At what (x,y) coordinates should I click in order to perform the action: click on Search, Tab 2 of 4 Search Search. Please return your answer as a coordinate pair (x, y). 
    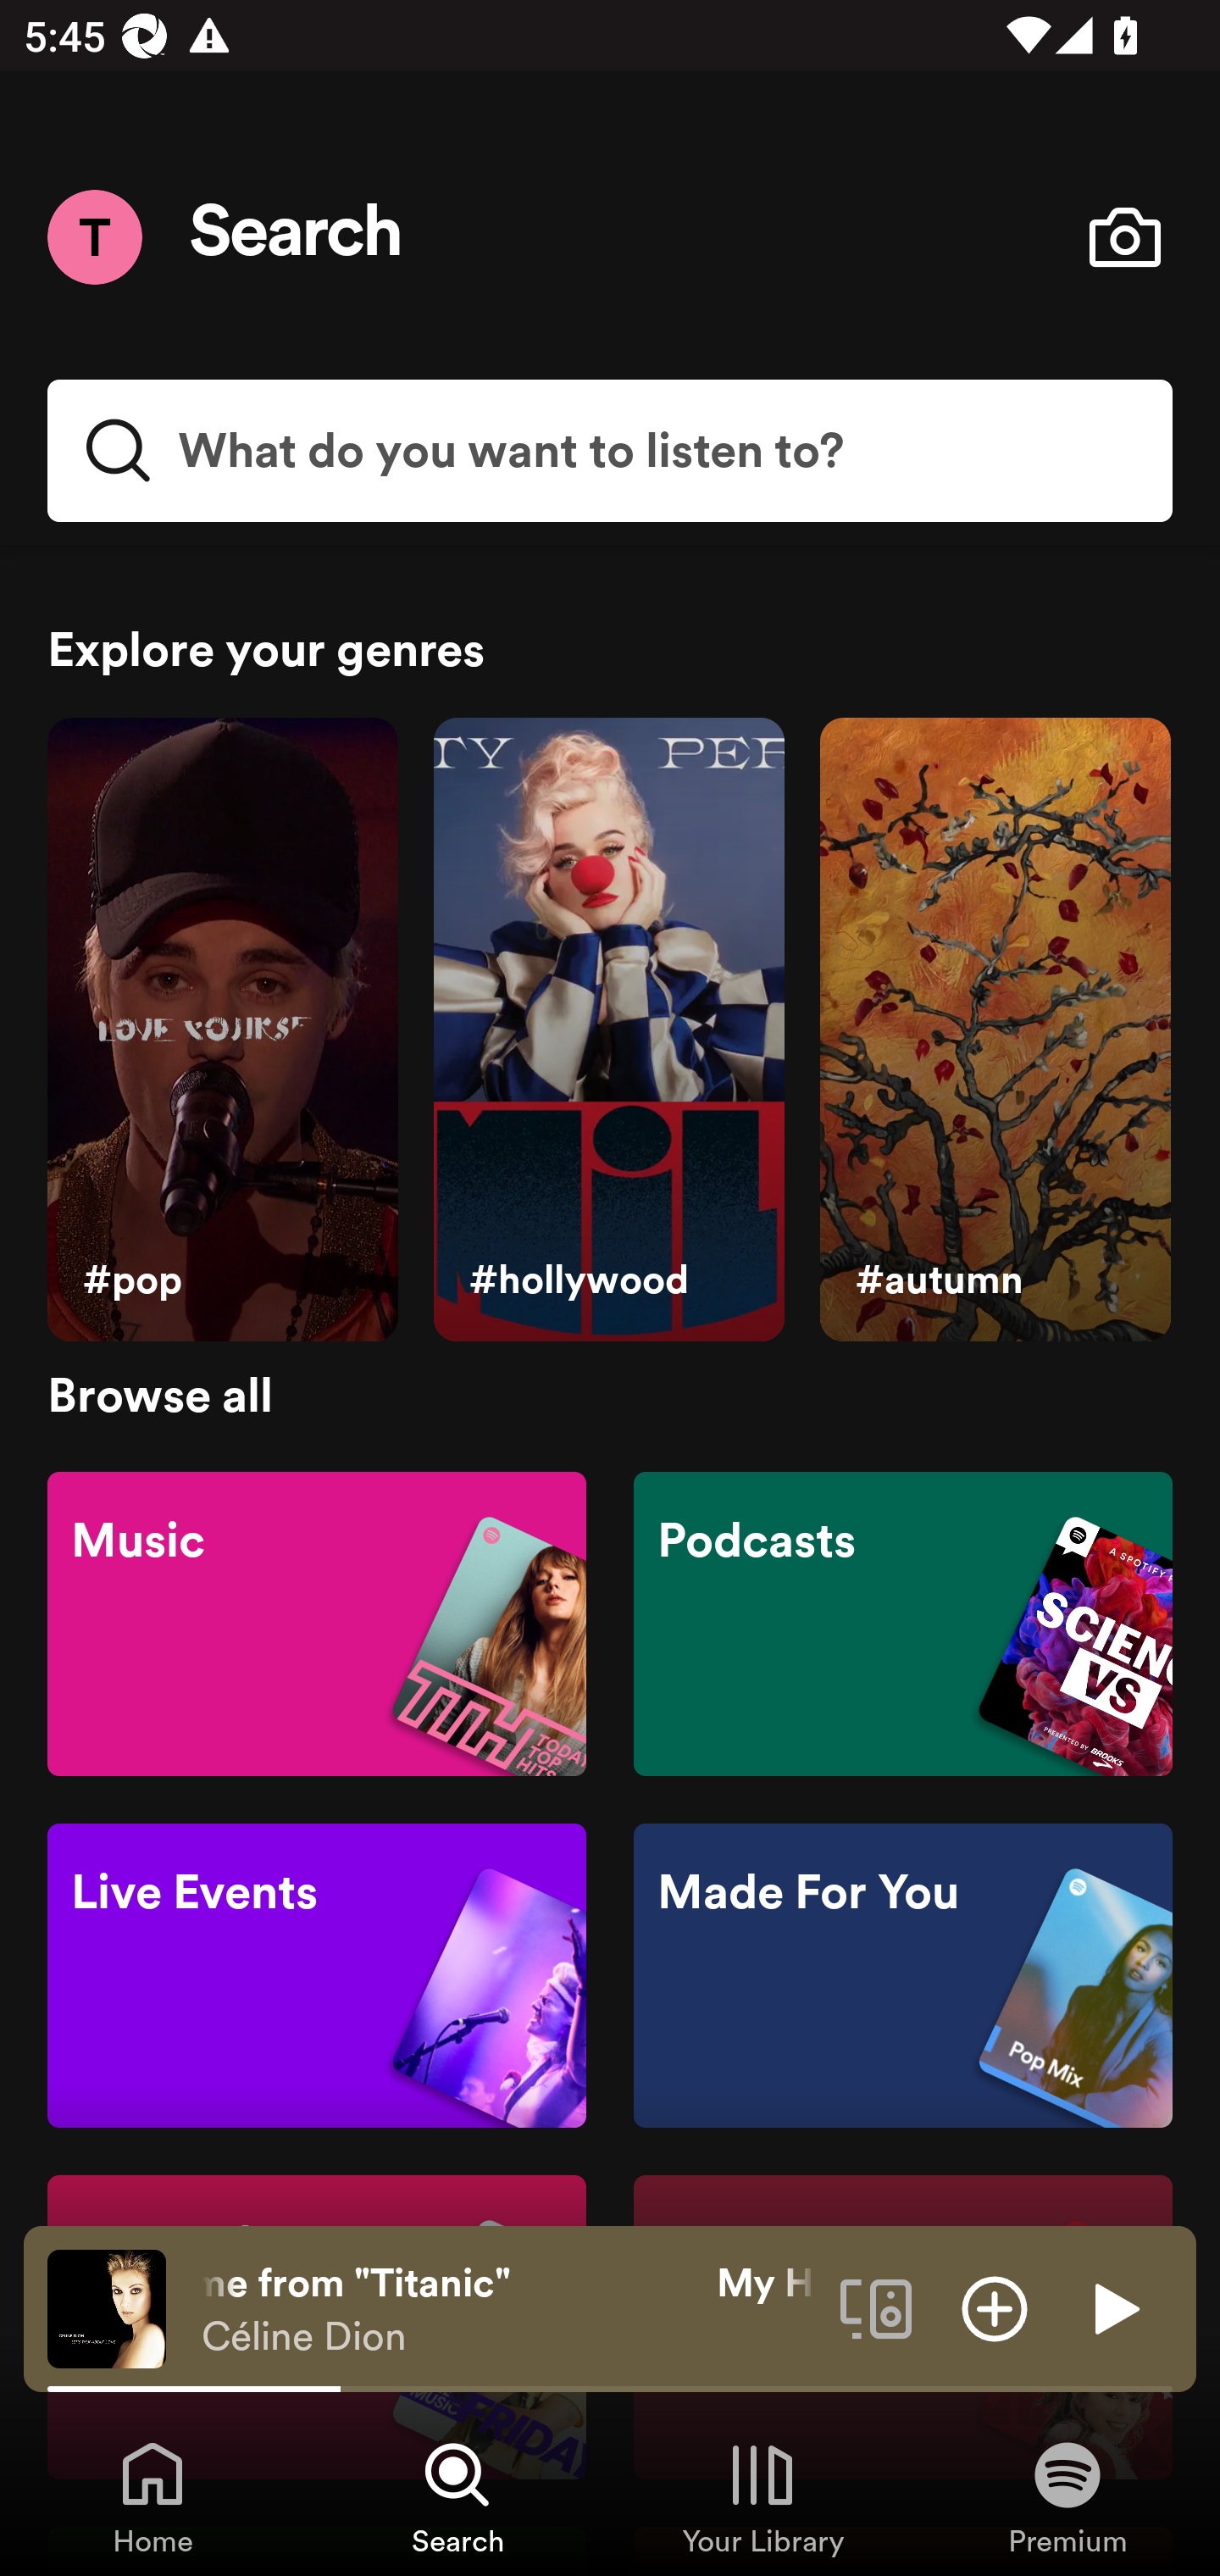
    Looking at the image, I should click on (457, 2496).